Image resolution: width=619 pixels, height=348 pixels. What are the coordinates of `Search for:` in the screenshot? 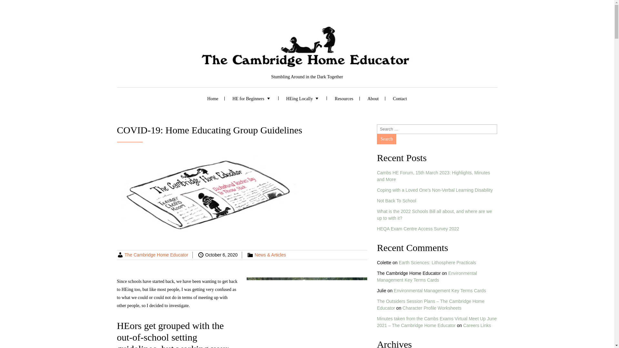 It's located at (437, 129).